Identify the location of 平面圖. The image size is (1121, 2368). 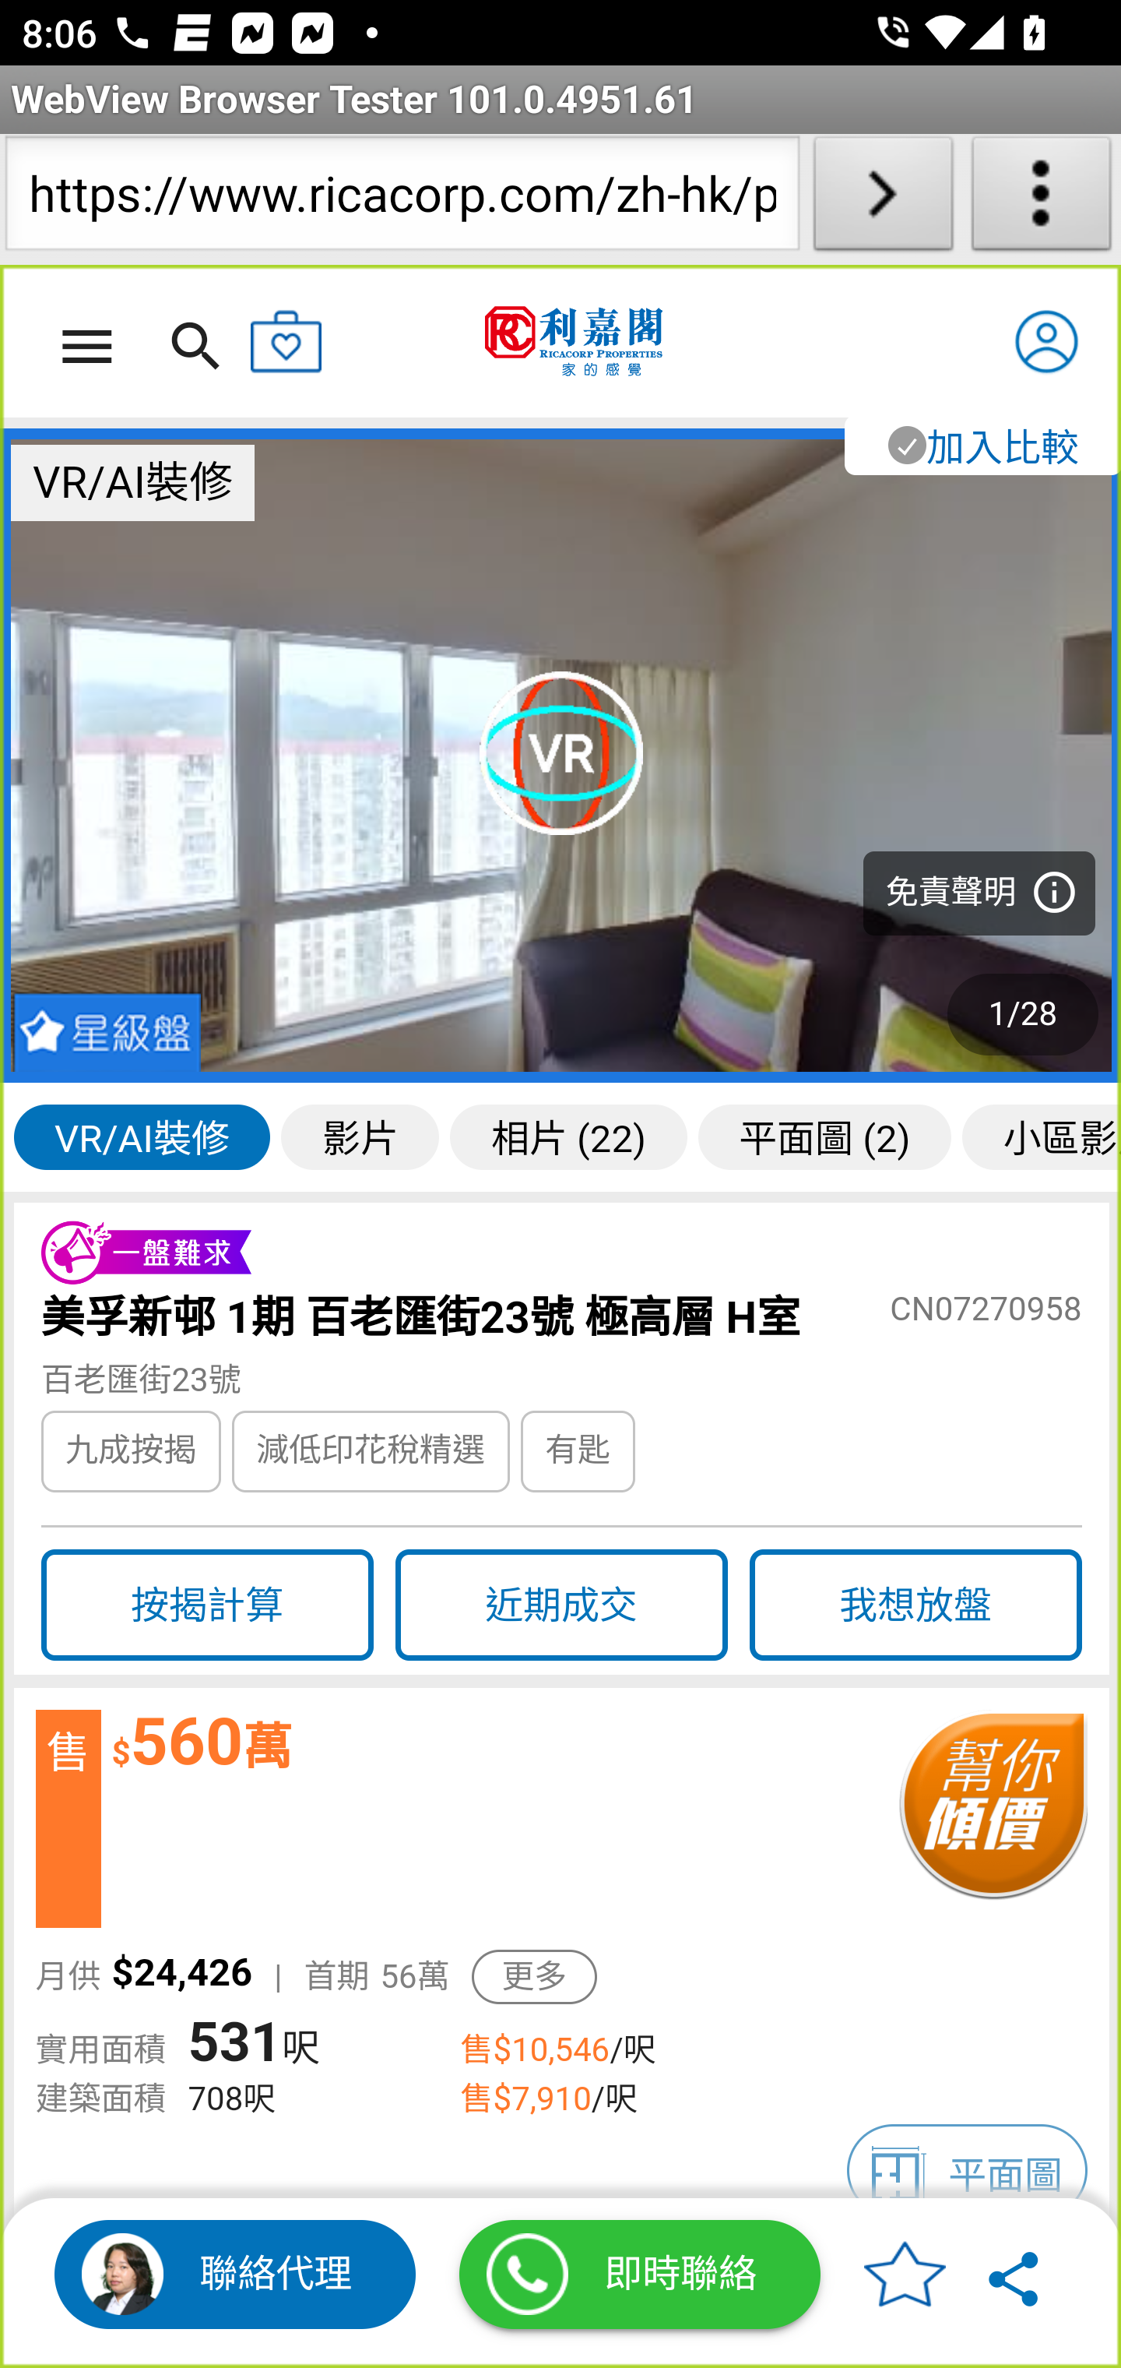
(967, 2171).